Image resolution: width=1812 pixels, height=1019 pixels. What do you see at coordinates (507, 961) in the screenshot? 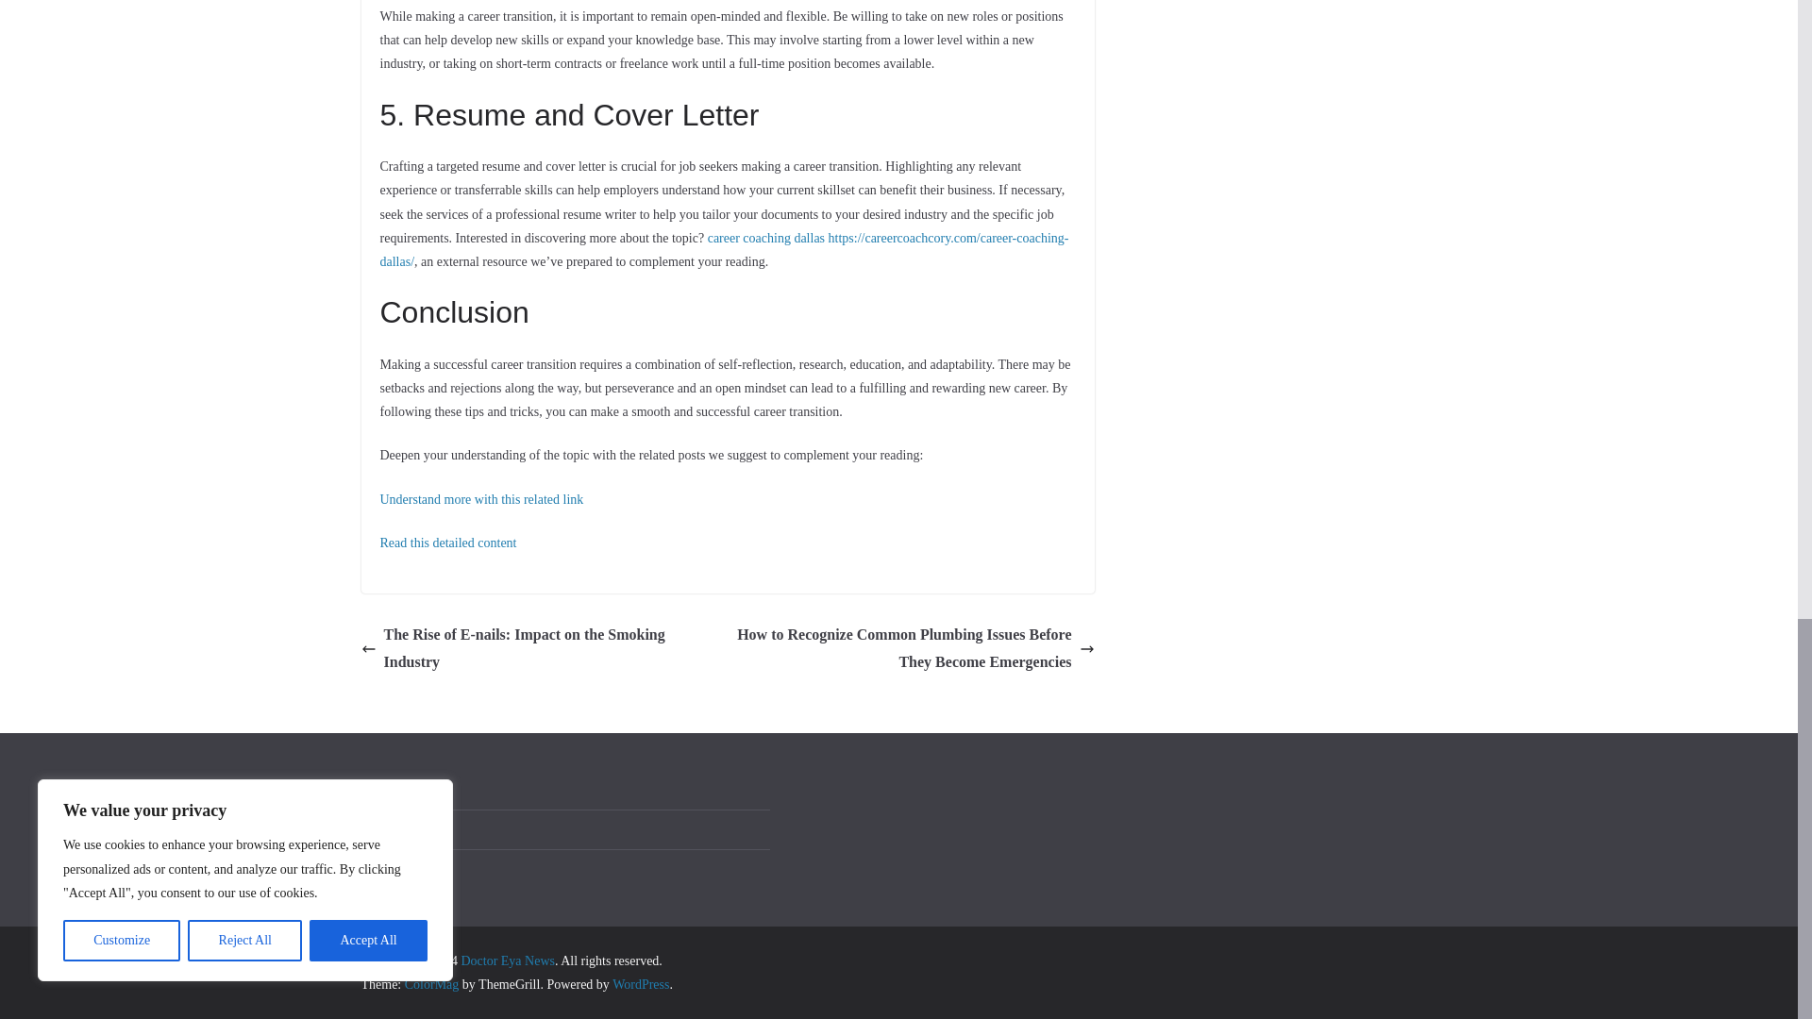
I see `Doctor Eya News` at bounding box center [507, 961].